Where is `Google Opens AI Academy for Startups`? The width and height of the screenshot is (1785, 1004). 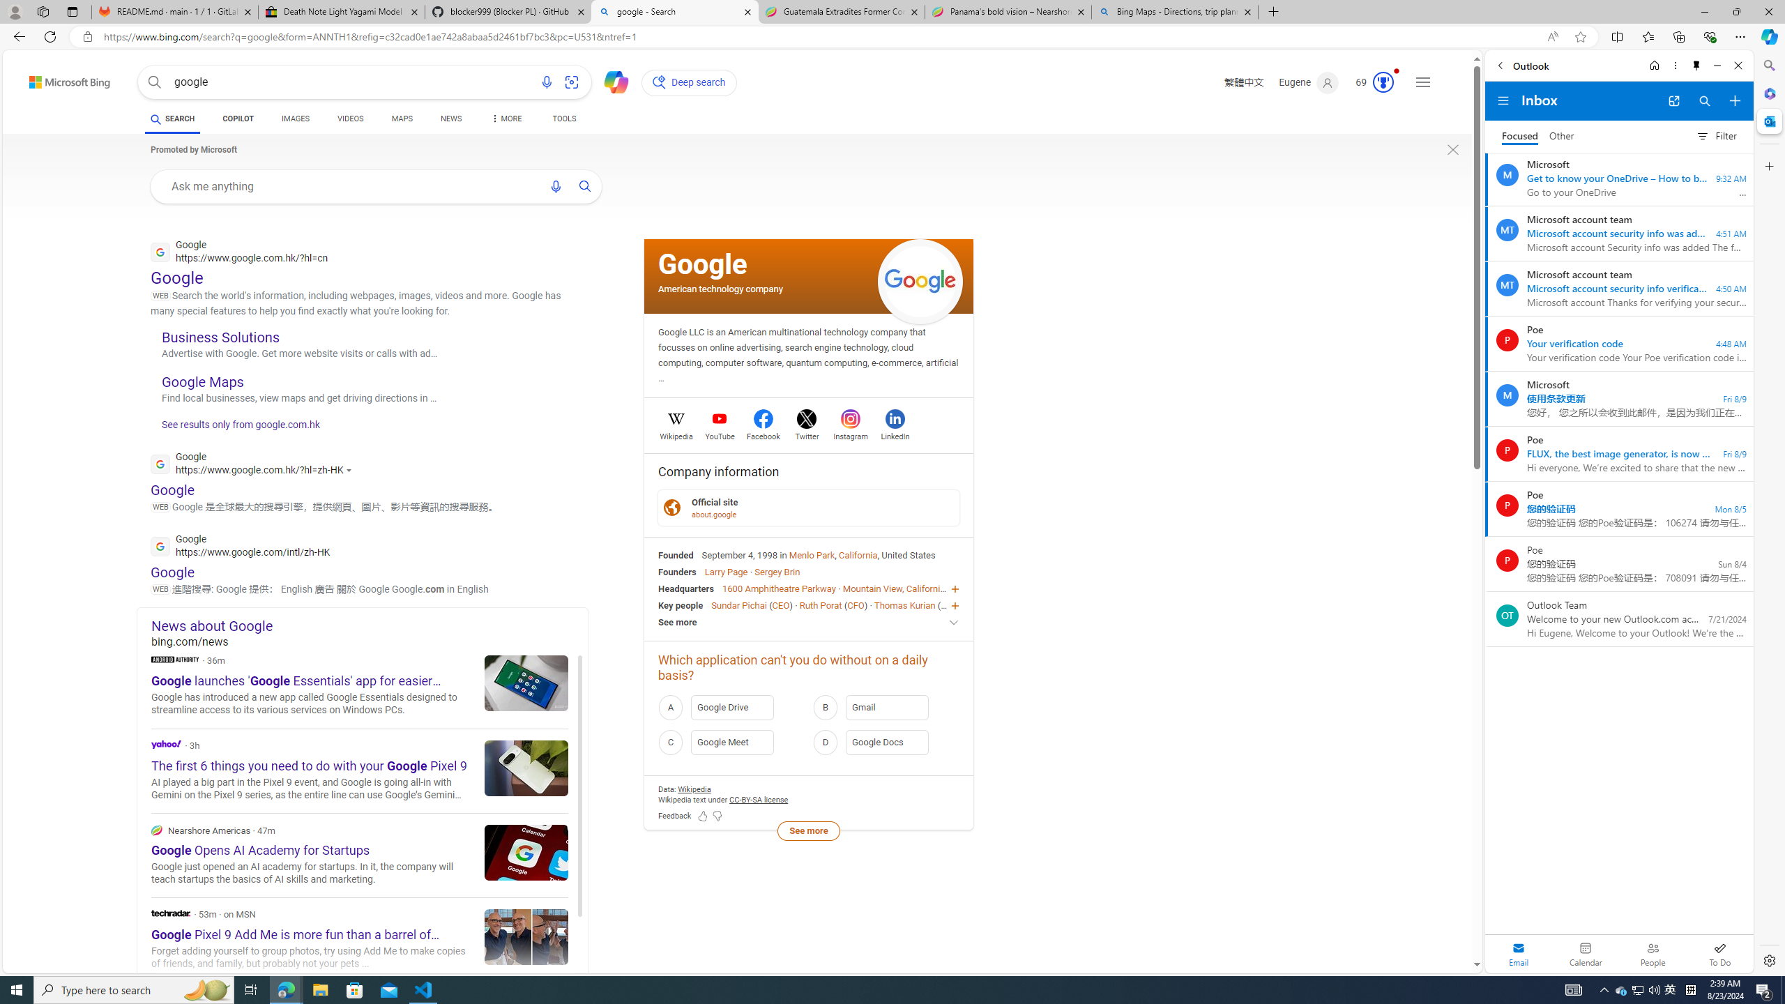 Google Opens AI Academy for Startups is located at coordinates (526, 852).